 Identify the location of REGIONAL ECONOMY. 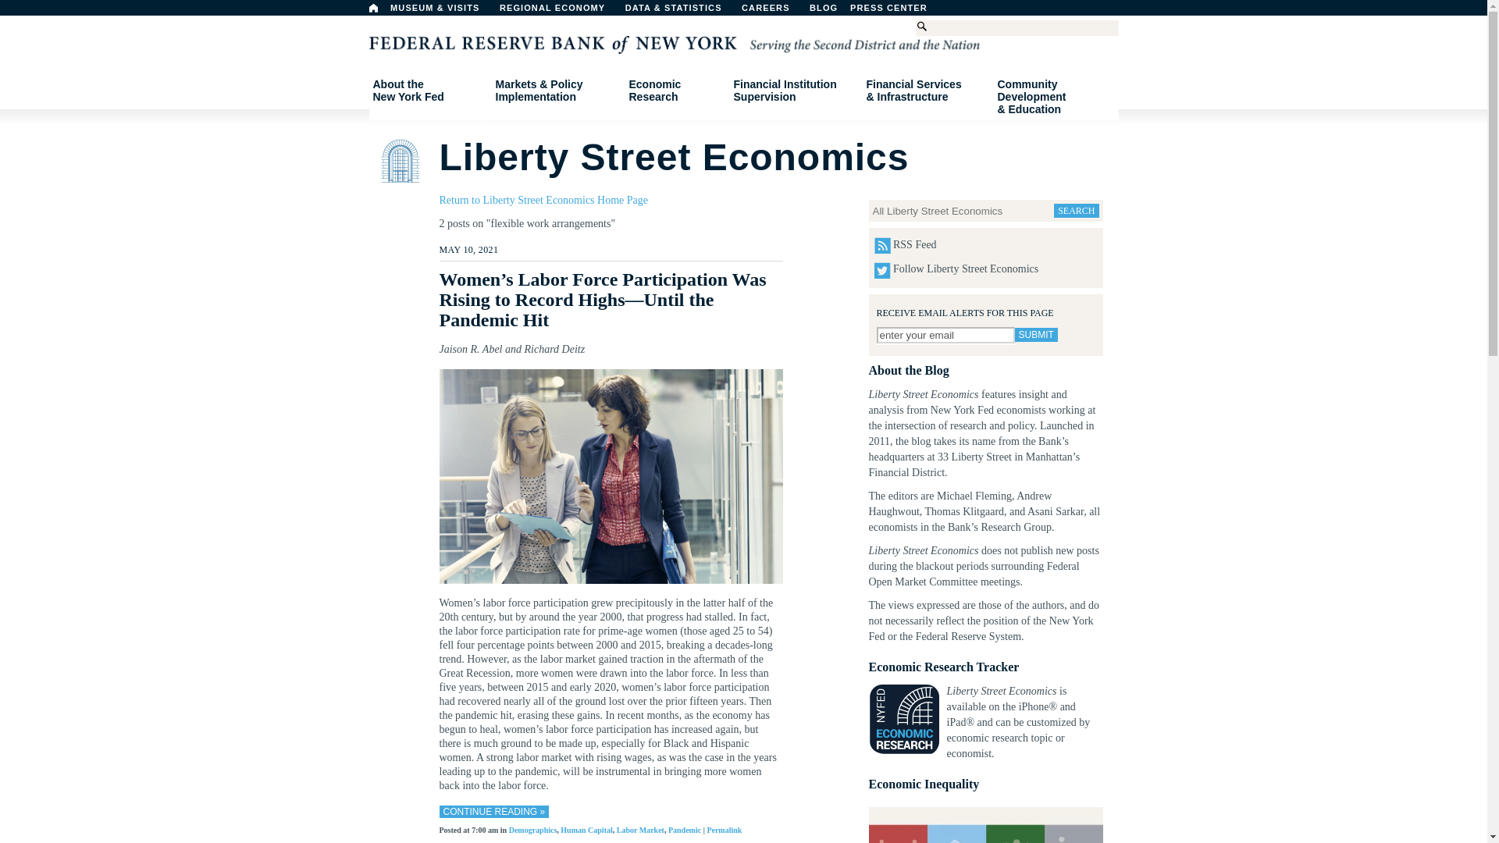
(559, 12).